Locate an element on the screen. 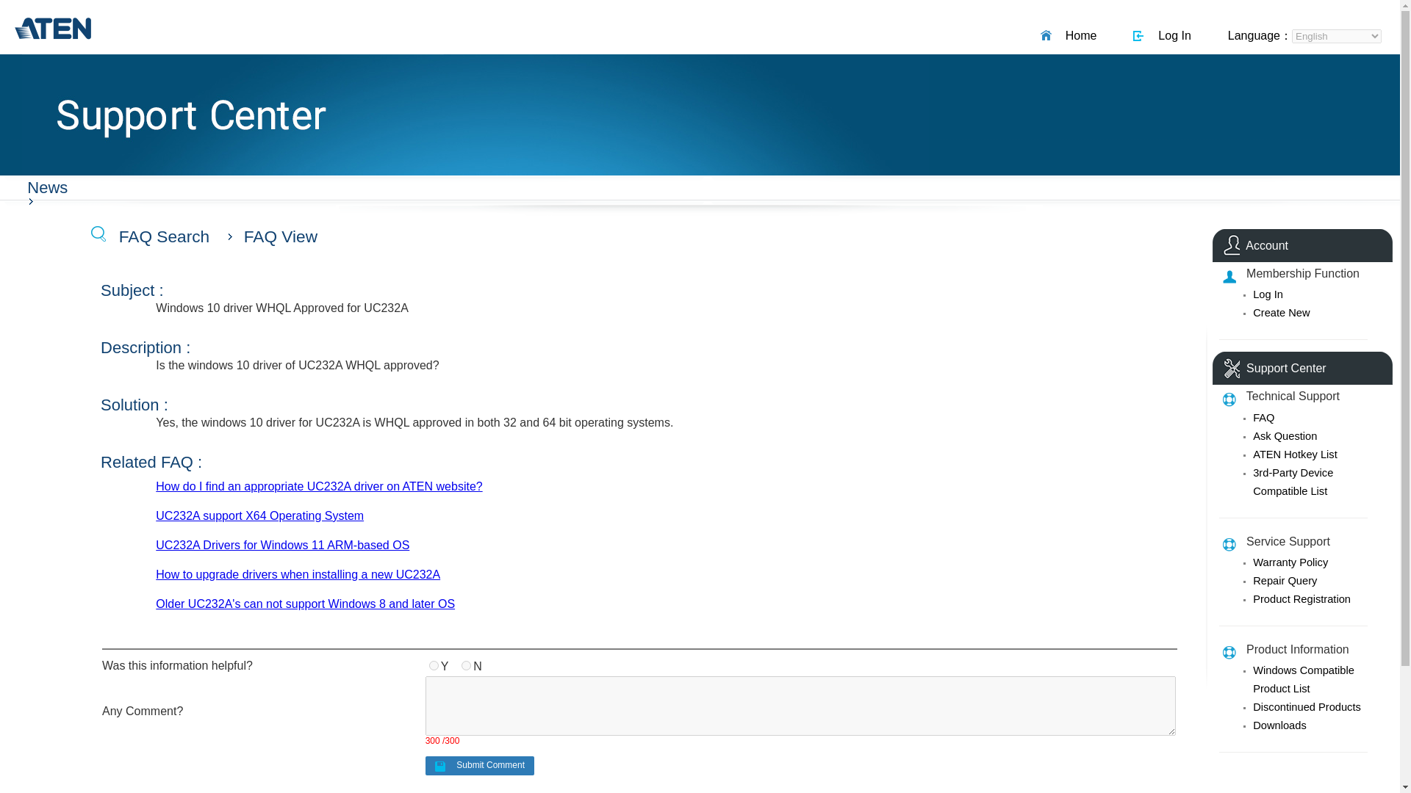  Was this information helpful? is located at coordinates (466, 665).